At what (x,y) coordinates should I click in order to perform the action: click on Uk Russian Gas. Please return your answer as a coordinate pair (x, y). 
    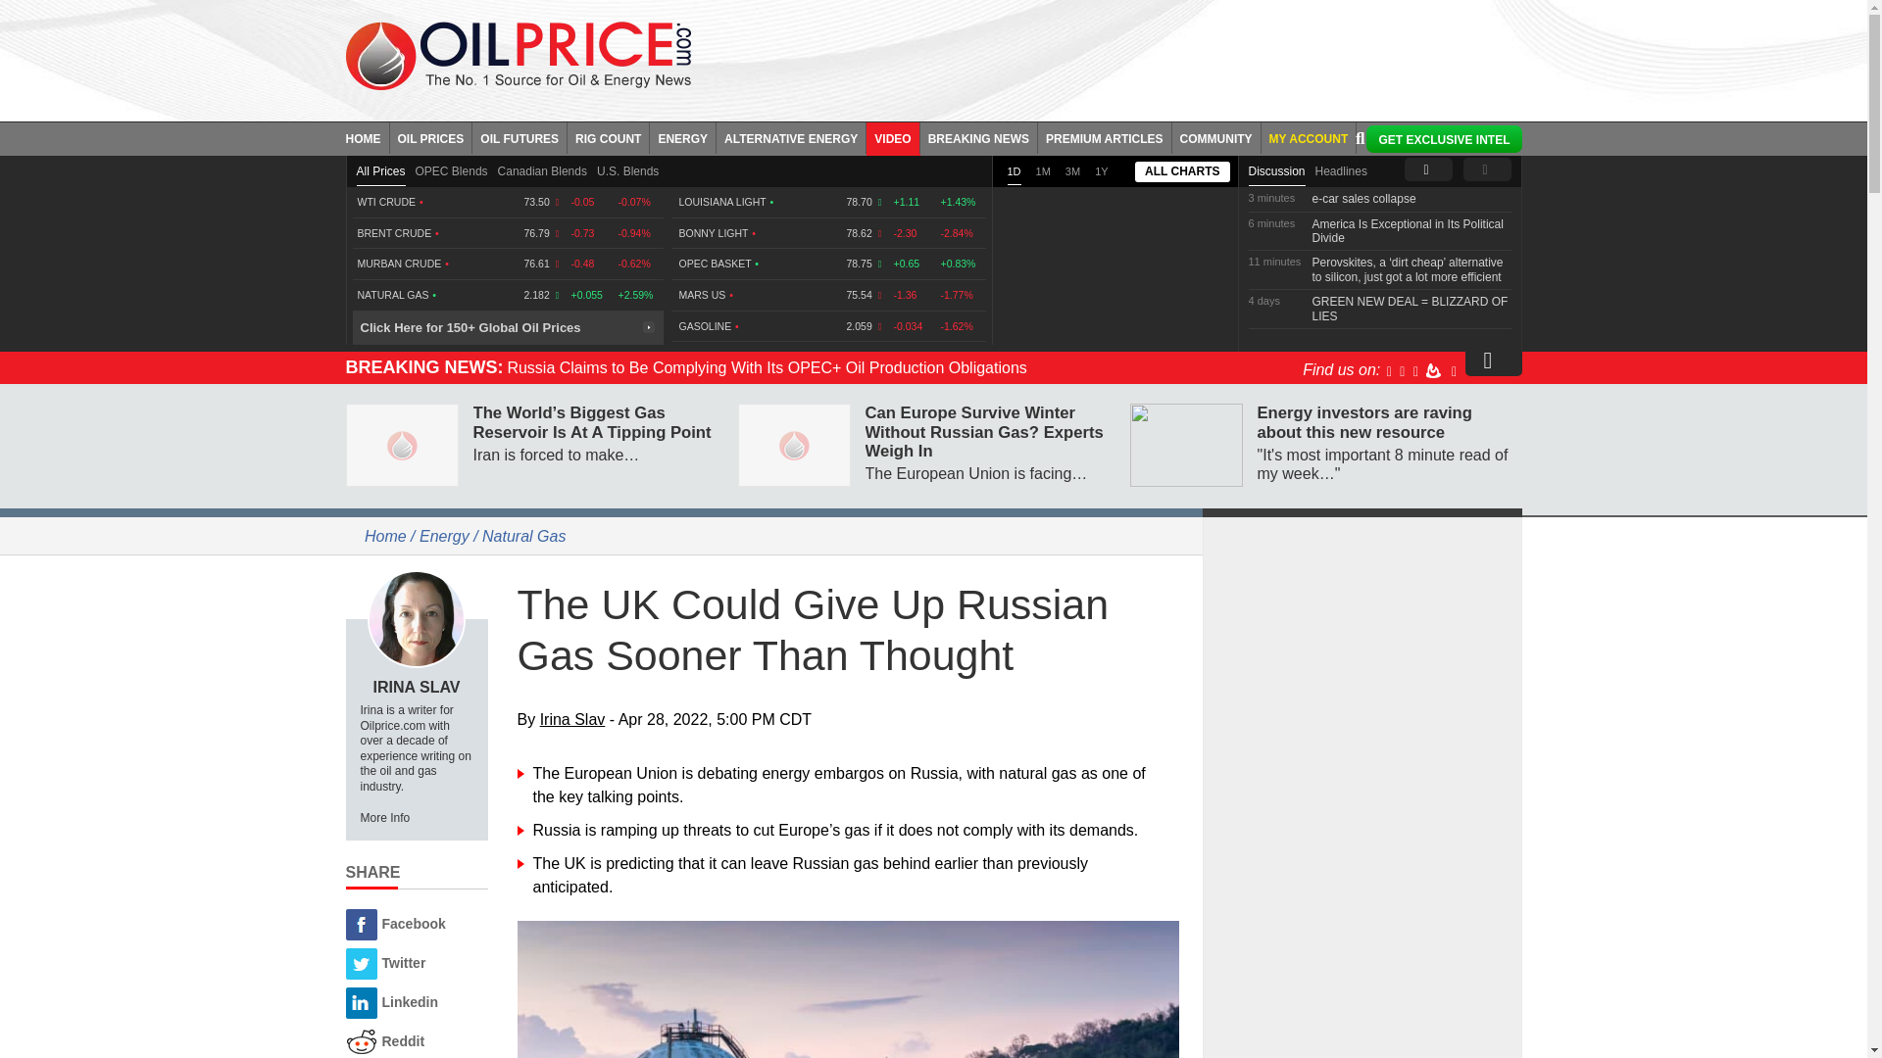
    Looking at the image, I should click on (849, 989).